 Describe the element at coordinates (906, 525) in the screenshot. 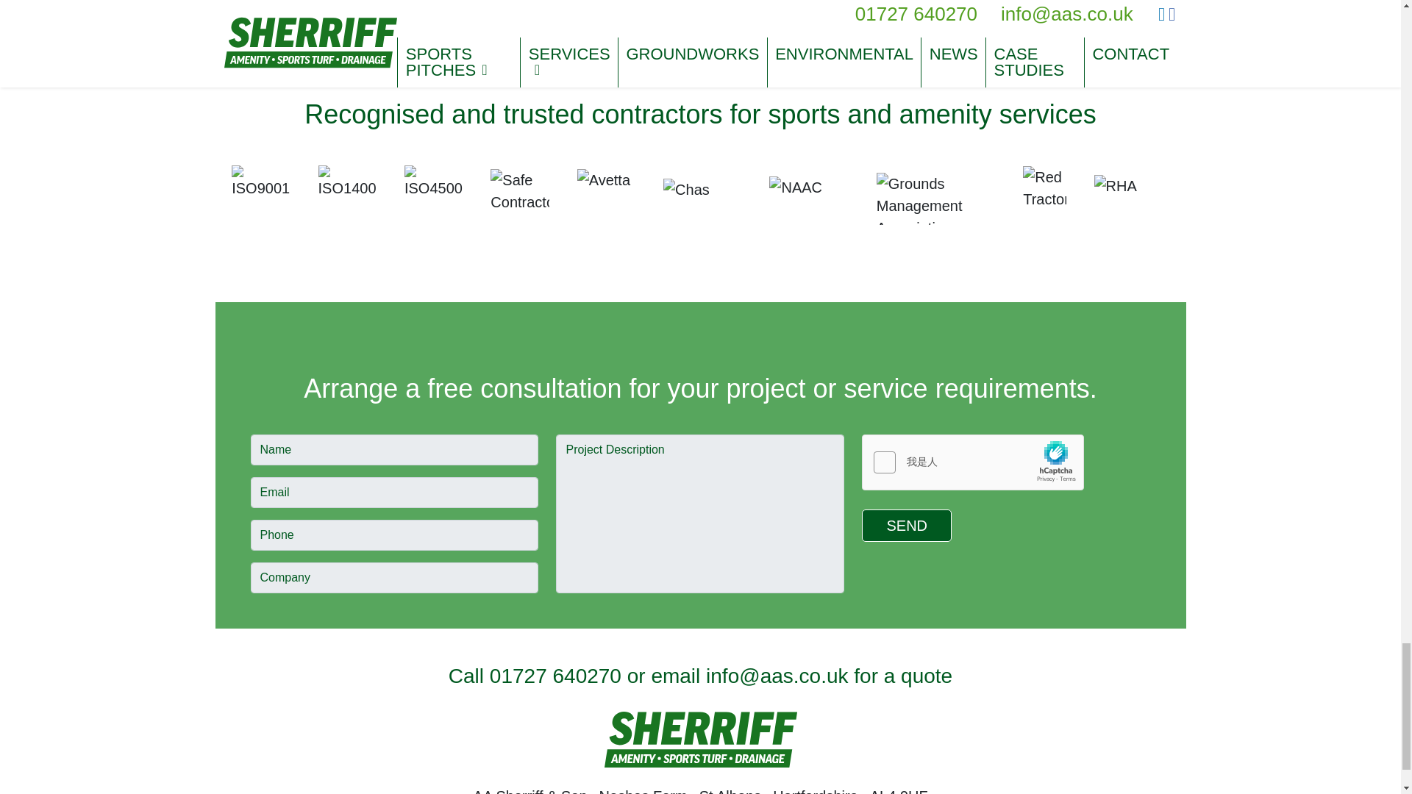

I see `SEND` at that location.